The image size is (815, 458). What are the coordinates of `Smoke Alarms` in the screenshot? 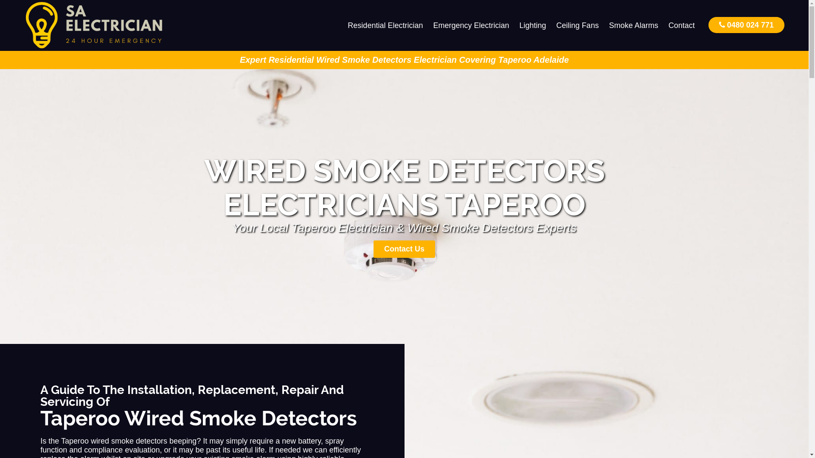 It's located at (634, 25).